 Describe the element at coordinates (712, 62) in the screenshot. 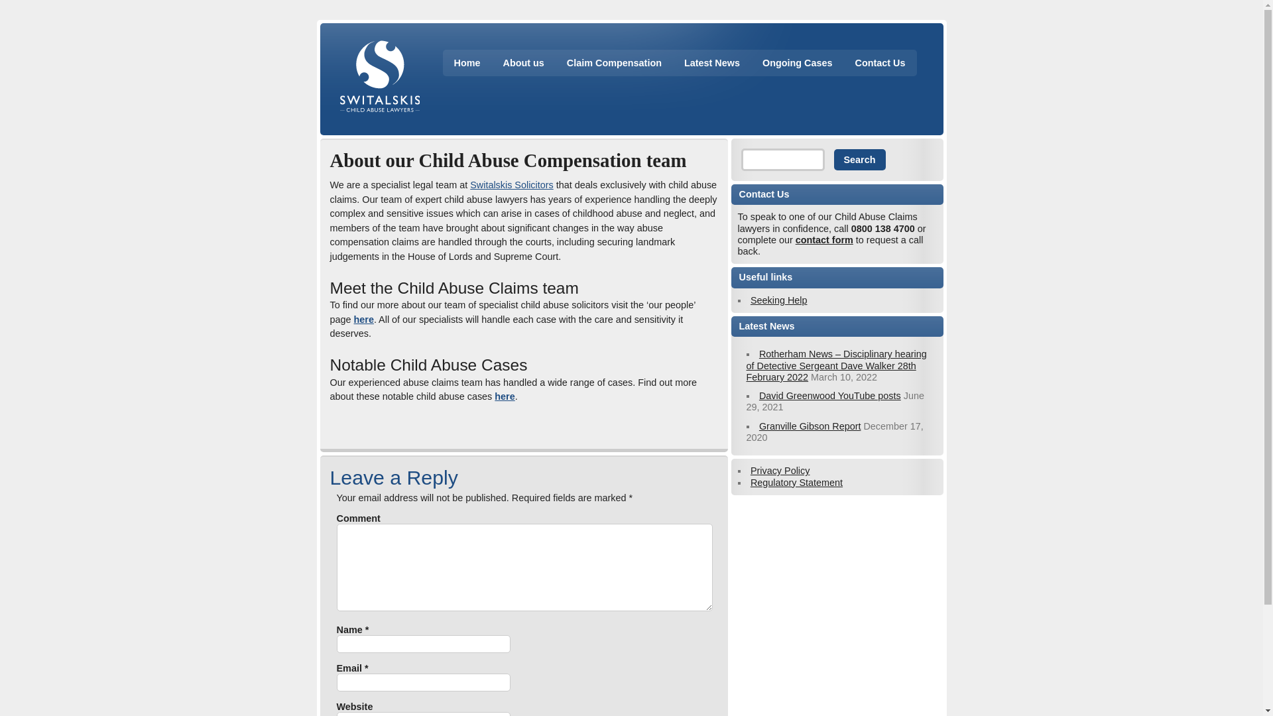

I see `Latest News` at that location.